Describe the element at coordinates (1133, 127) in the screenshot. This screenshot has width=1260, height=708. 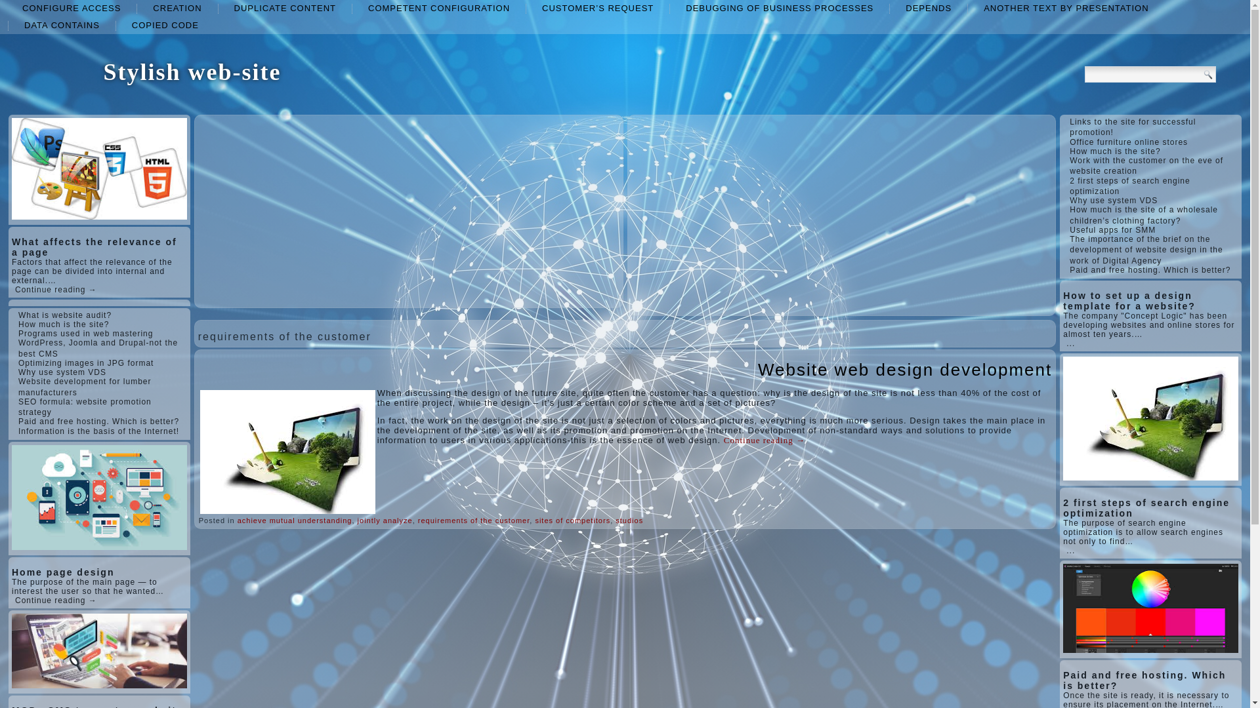
I see `Links to the site for successful promotion!` at that location.